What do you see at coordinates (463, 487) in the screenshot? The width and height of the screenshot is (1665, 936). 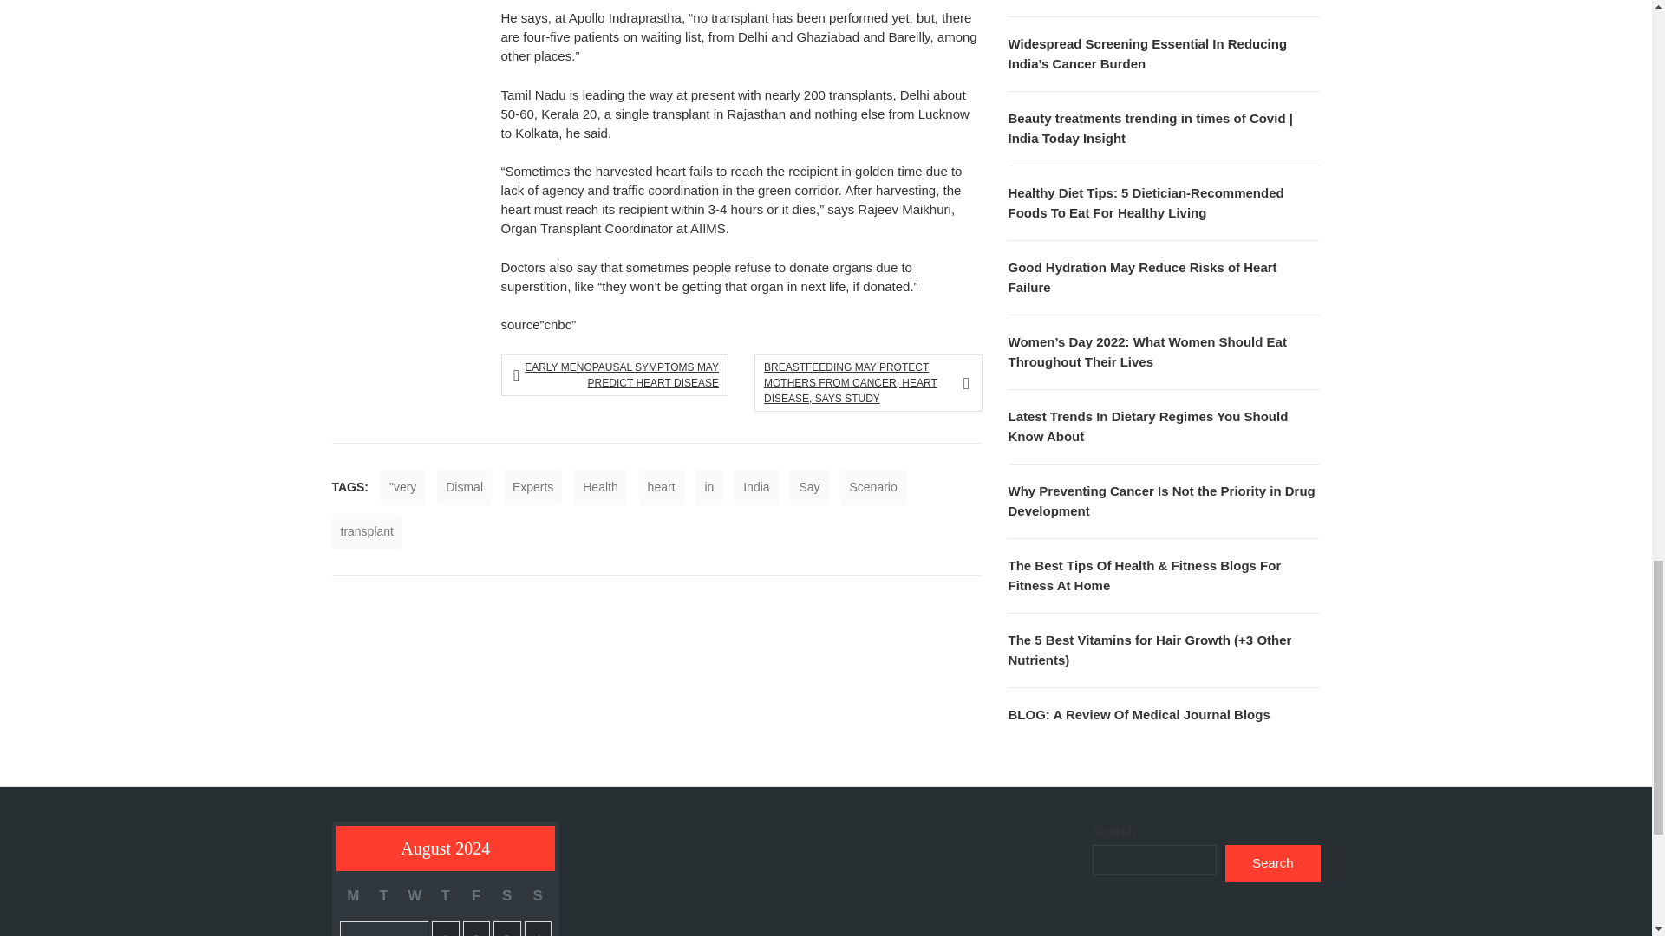 I see `Dismal` at bounding box center [463, 487].